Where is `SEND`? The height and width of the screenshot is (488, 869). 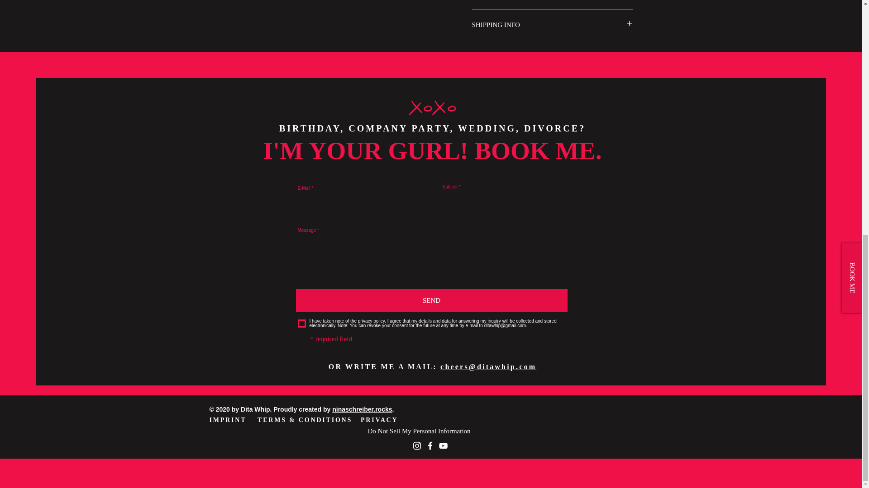 SEND is located at coordinates (432, 301).